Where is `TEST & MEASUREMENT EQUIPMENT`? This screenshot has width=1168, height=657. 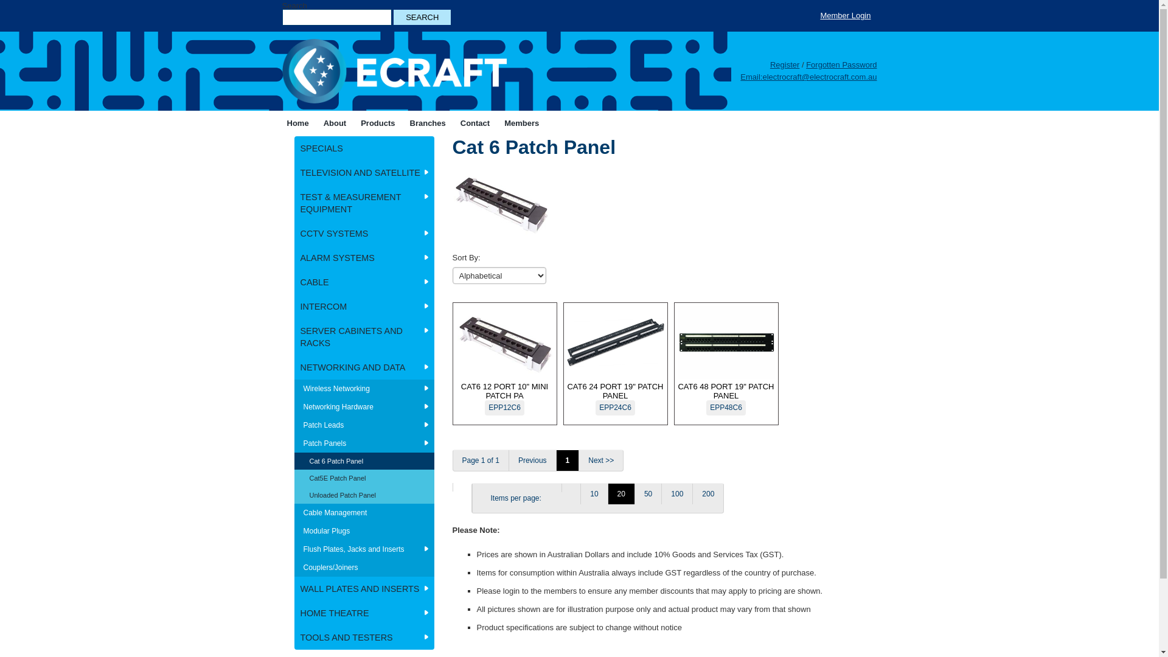 TEST & MEASUREMENT EQUIPMENT is located at coordinates (364, 203).